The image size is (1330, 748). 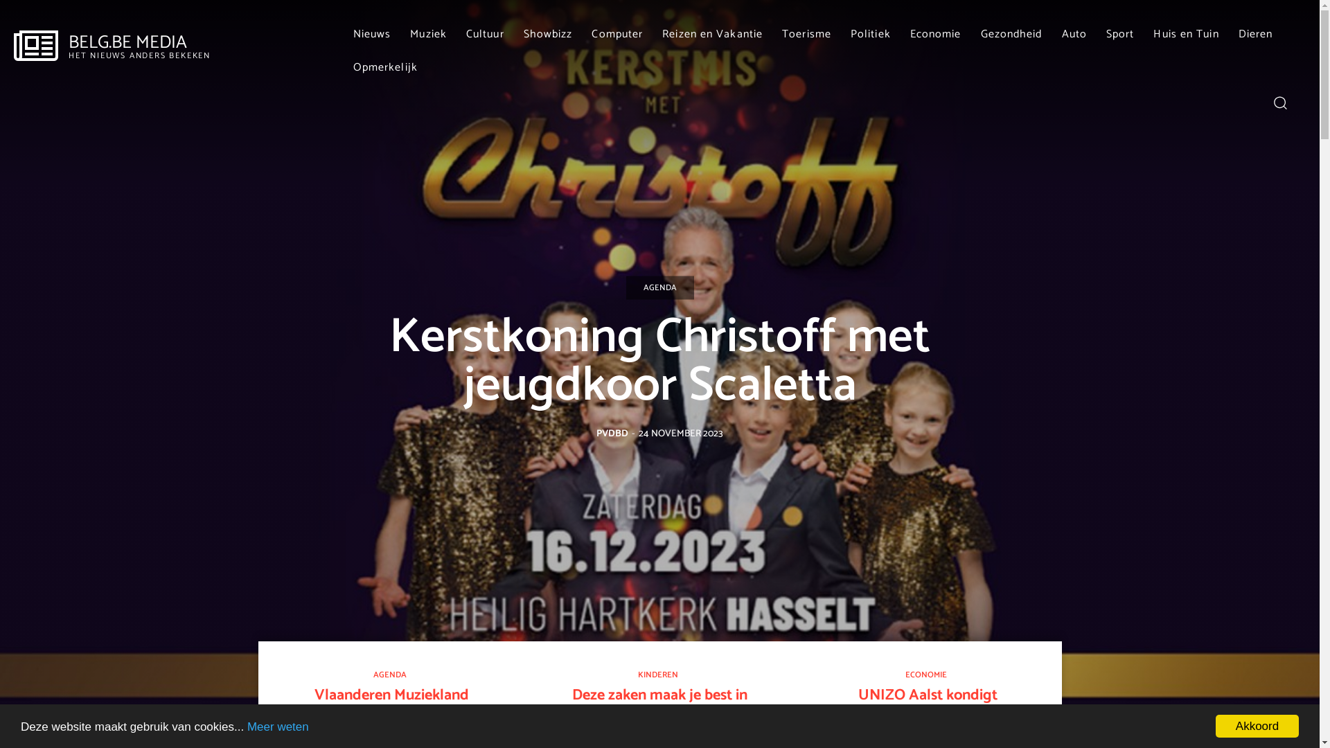 I want to click on Sport, so click(x=1121, y=35).